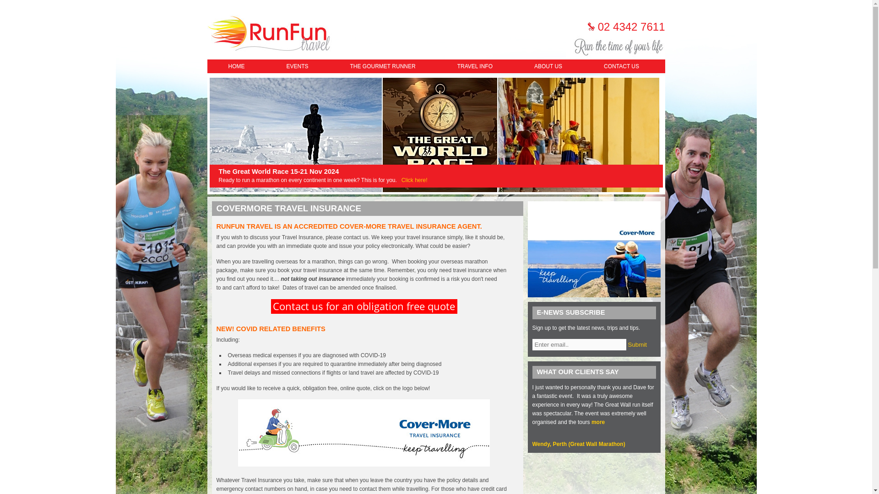 Image resolution: width=879 pixels, height=494 pixels. Describe the element at coordinates (414, 180) in the screenshot. I see `The Great World Race - click here for details!` at that location.